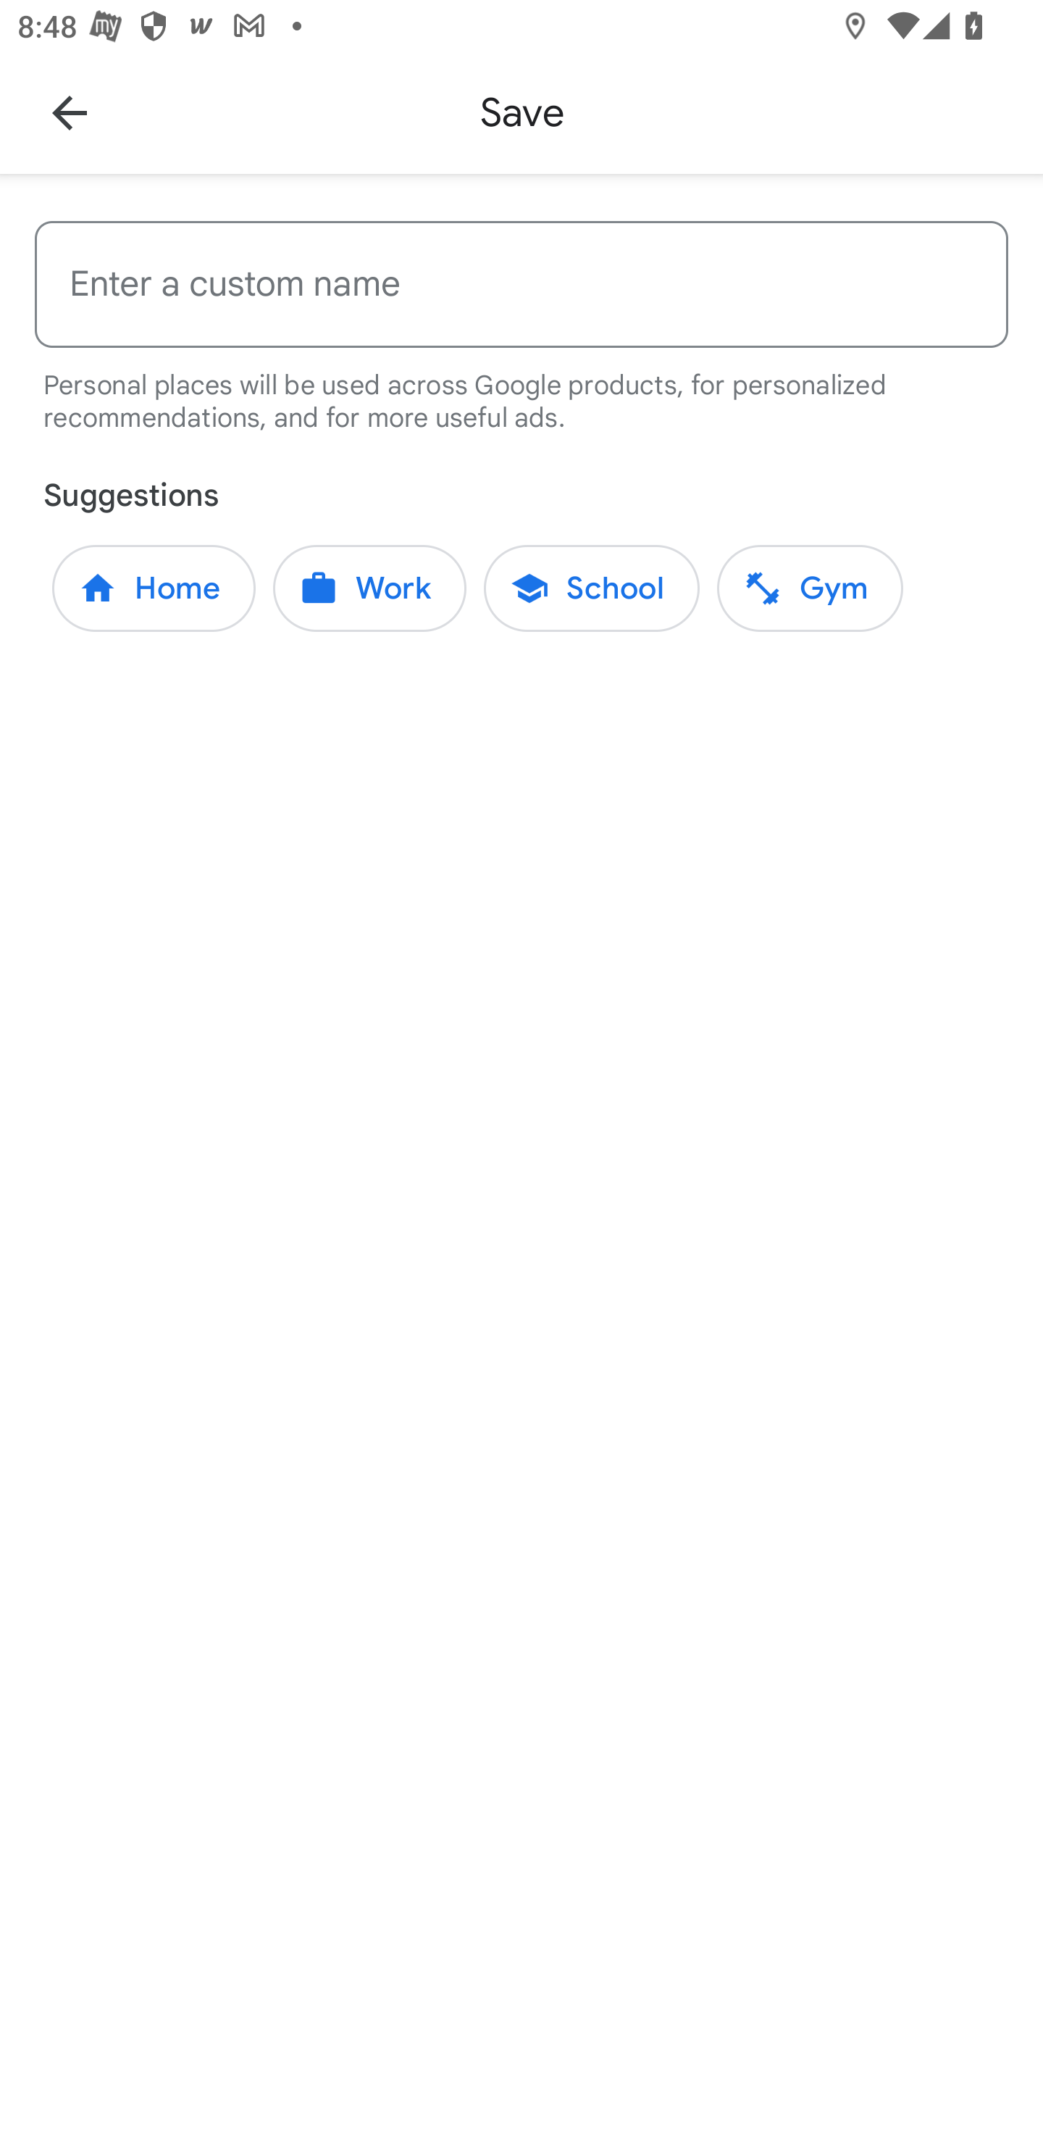 The height and width of the screenshot is (2145, 1043). Describe the element at coordinates (521, 284) in the screenshot. I see `Enter a custom name` at that location.